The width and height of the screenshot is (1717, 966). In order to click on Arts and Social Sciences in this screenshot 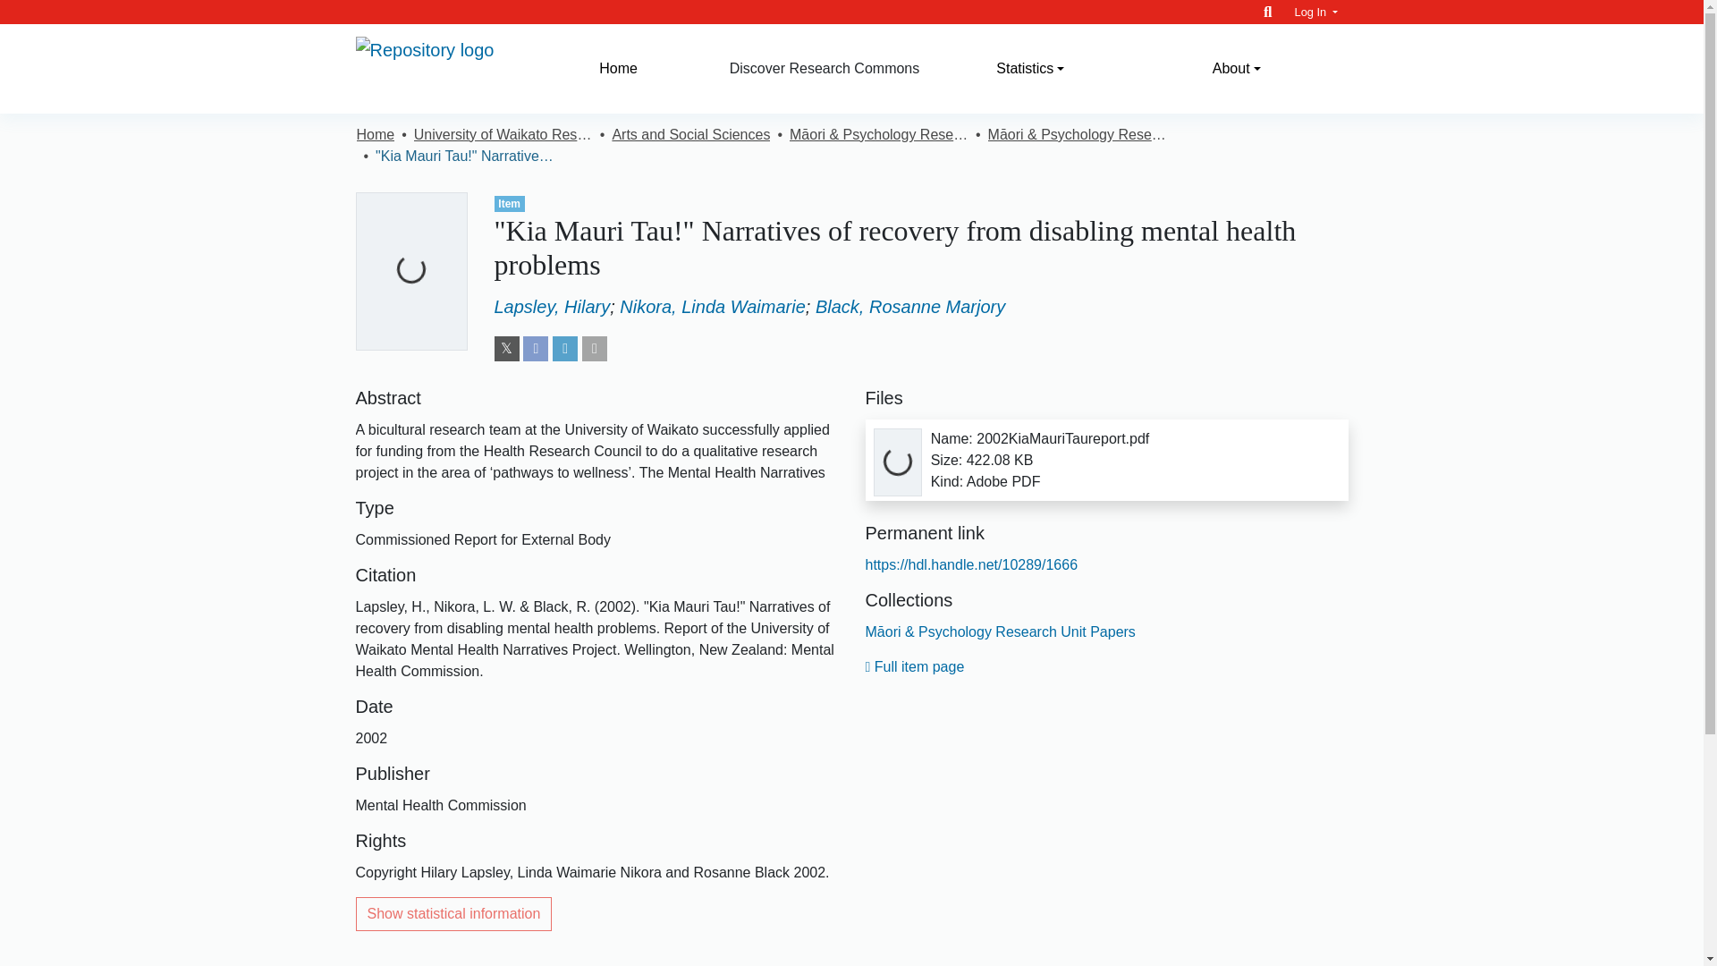, I will do `click(690, 135)`.